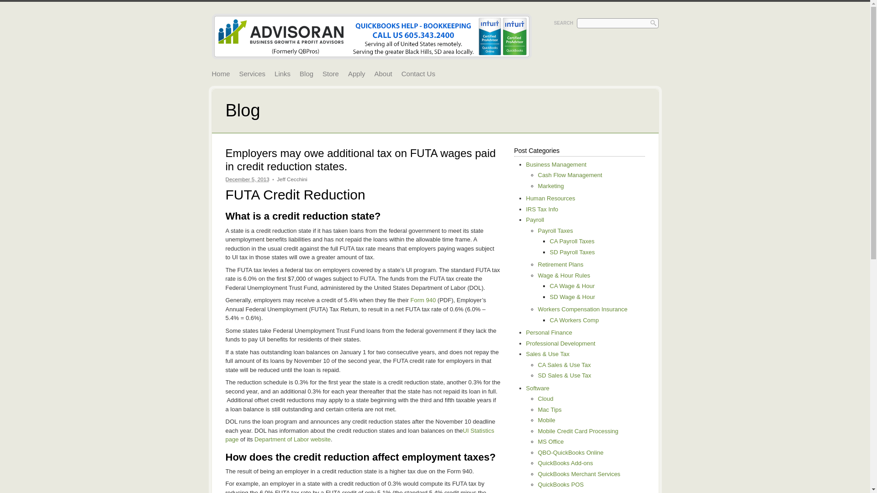 The width and height of the screenshot is (877, 493). Describe the element at coordinates (282, 74) in the screenshot. I see `Links` at that location.